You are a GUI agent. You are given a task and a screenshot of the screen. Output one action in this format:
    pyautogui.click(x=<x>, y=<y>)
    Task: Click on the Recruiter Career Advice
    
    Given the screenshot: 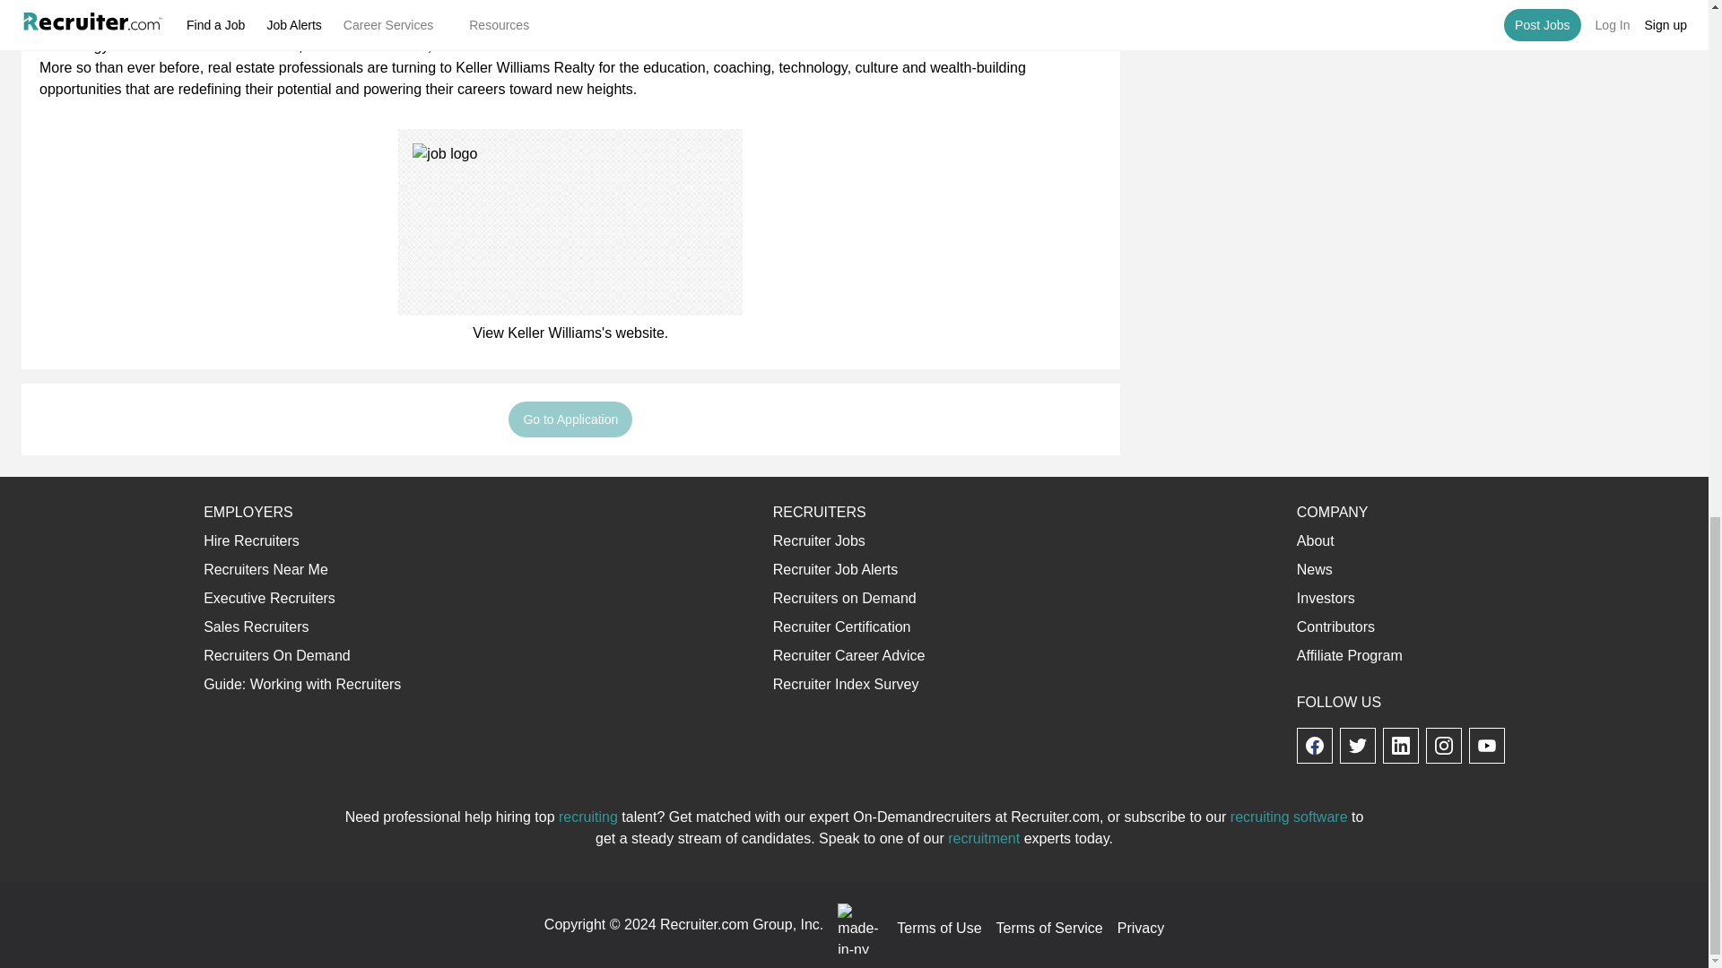 What is the action you would take?
    pyautogui.click(x=849, y=654)
    